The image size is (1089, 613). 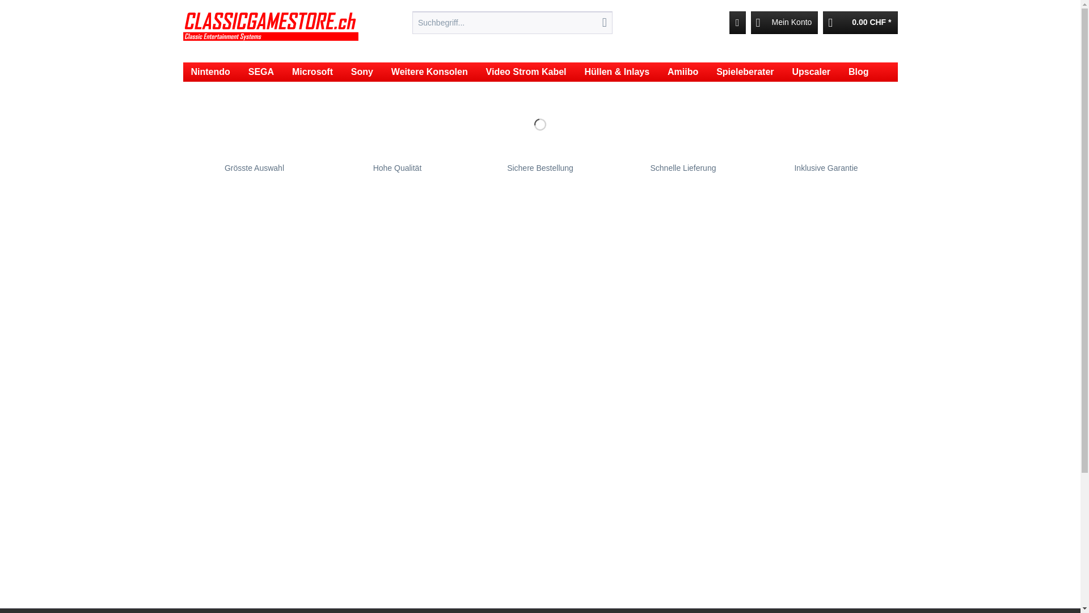 What do you see at coordinates (313, 72) in the screenshot?
I see `Microsoft` at bounding box center [313, 72].